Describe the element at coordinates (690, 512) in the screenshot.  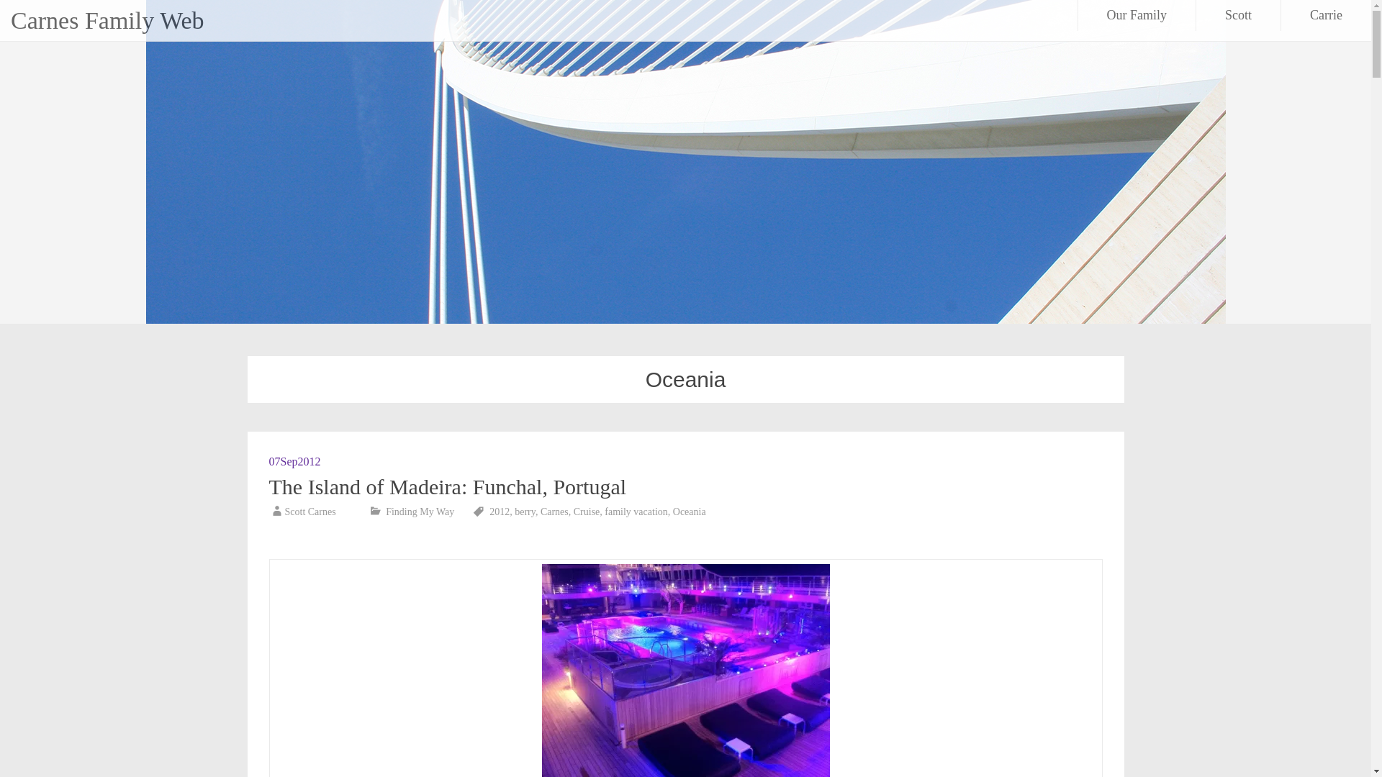
I see `Oceania` at that location.